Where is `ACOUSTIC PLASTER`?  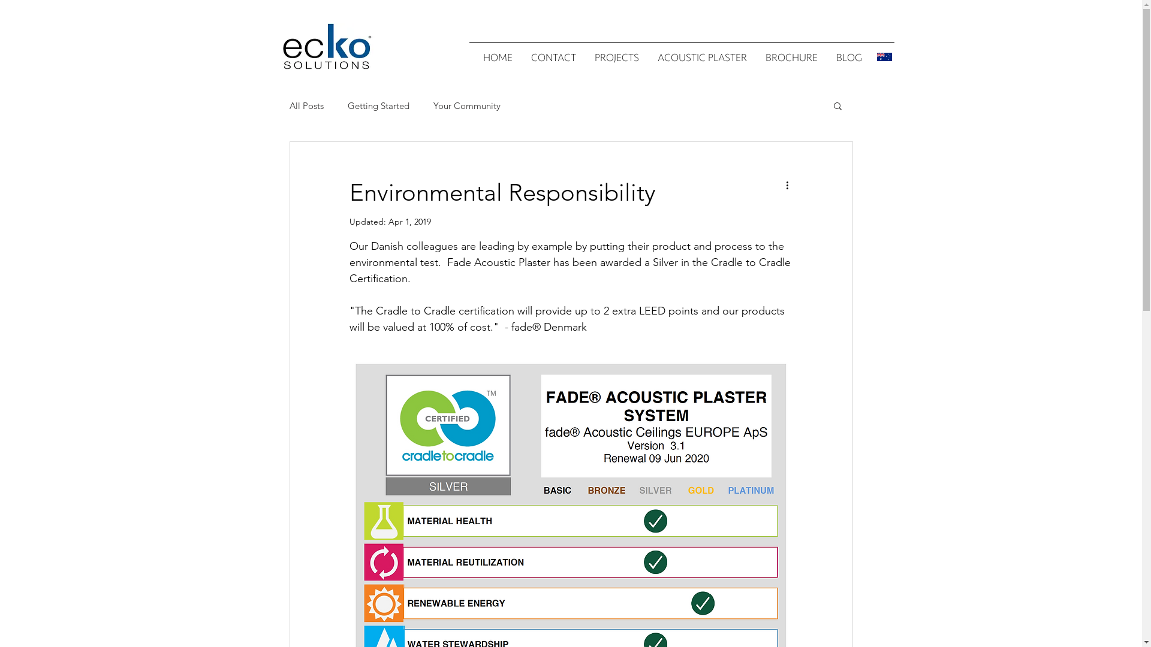
ACOUSTIC PLASTER is located at coordinates (703, 58).